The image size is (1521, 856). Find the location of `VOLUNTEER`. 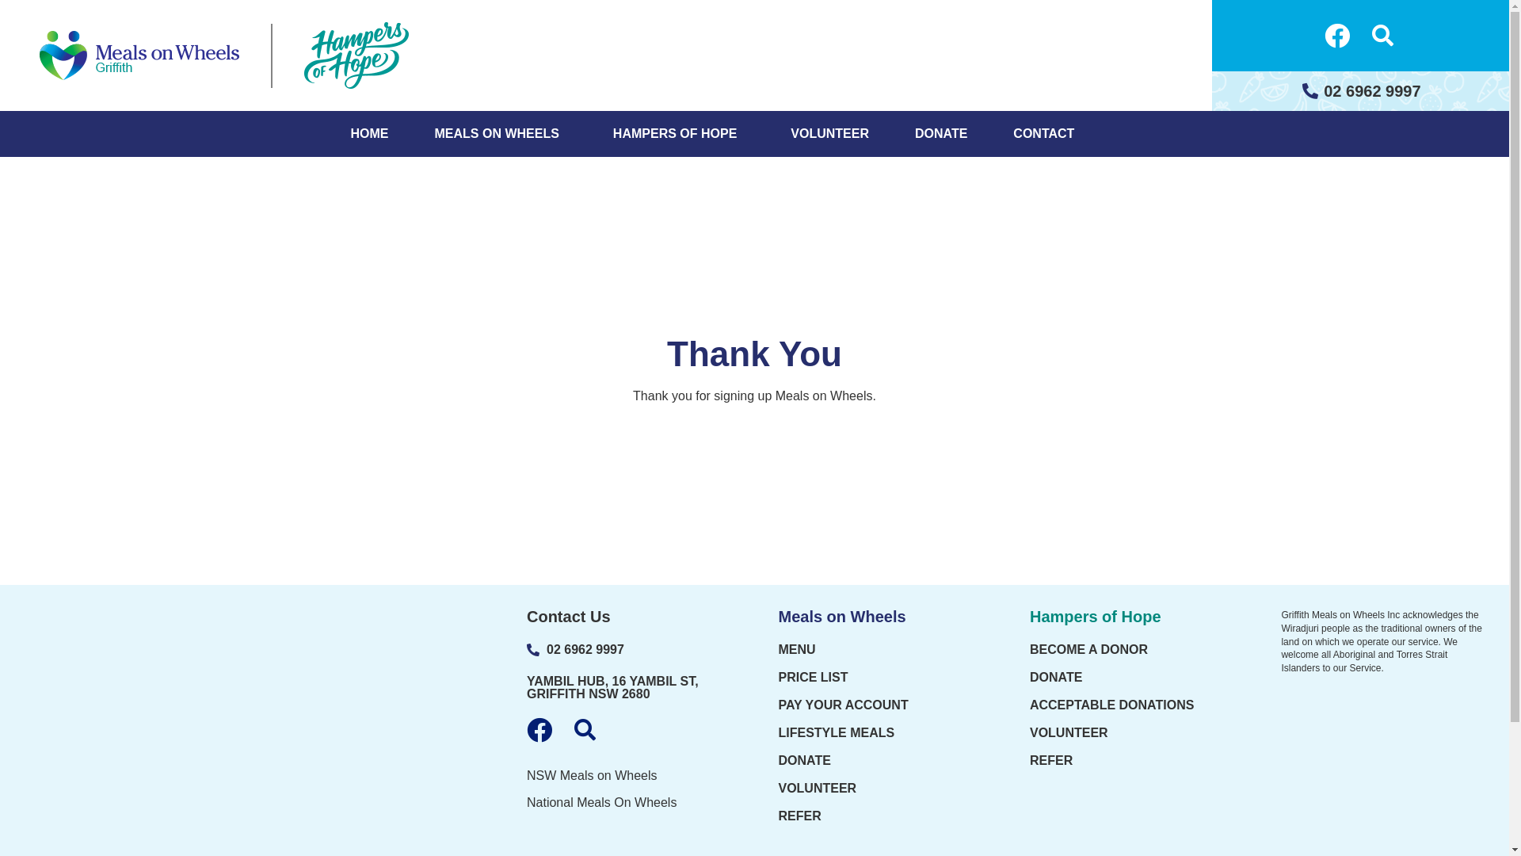

VOLUNTEER is located at coordinates (879, 789).